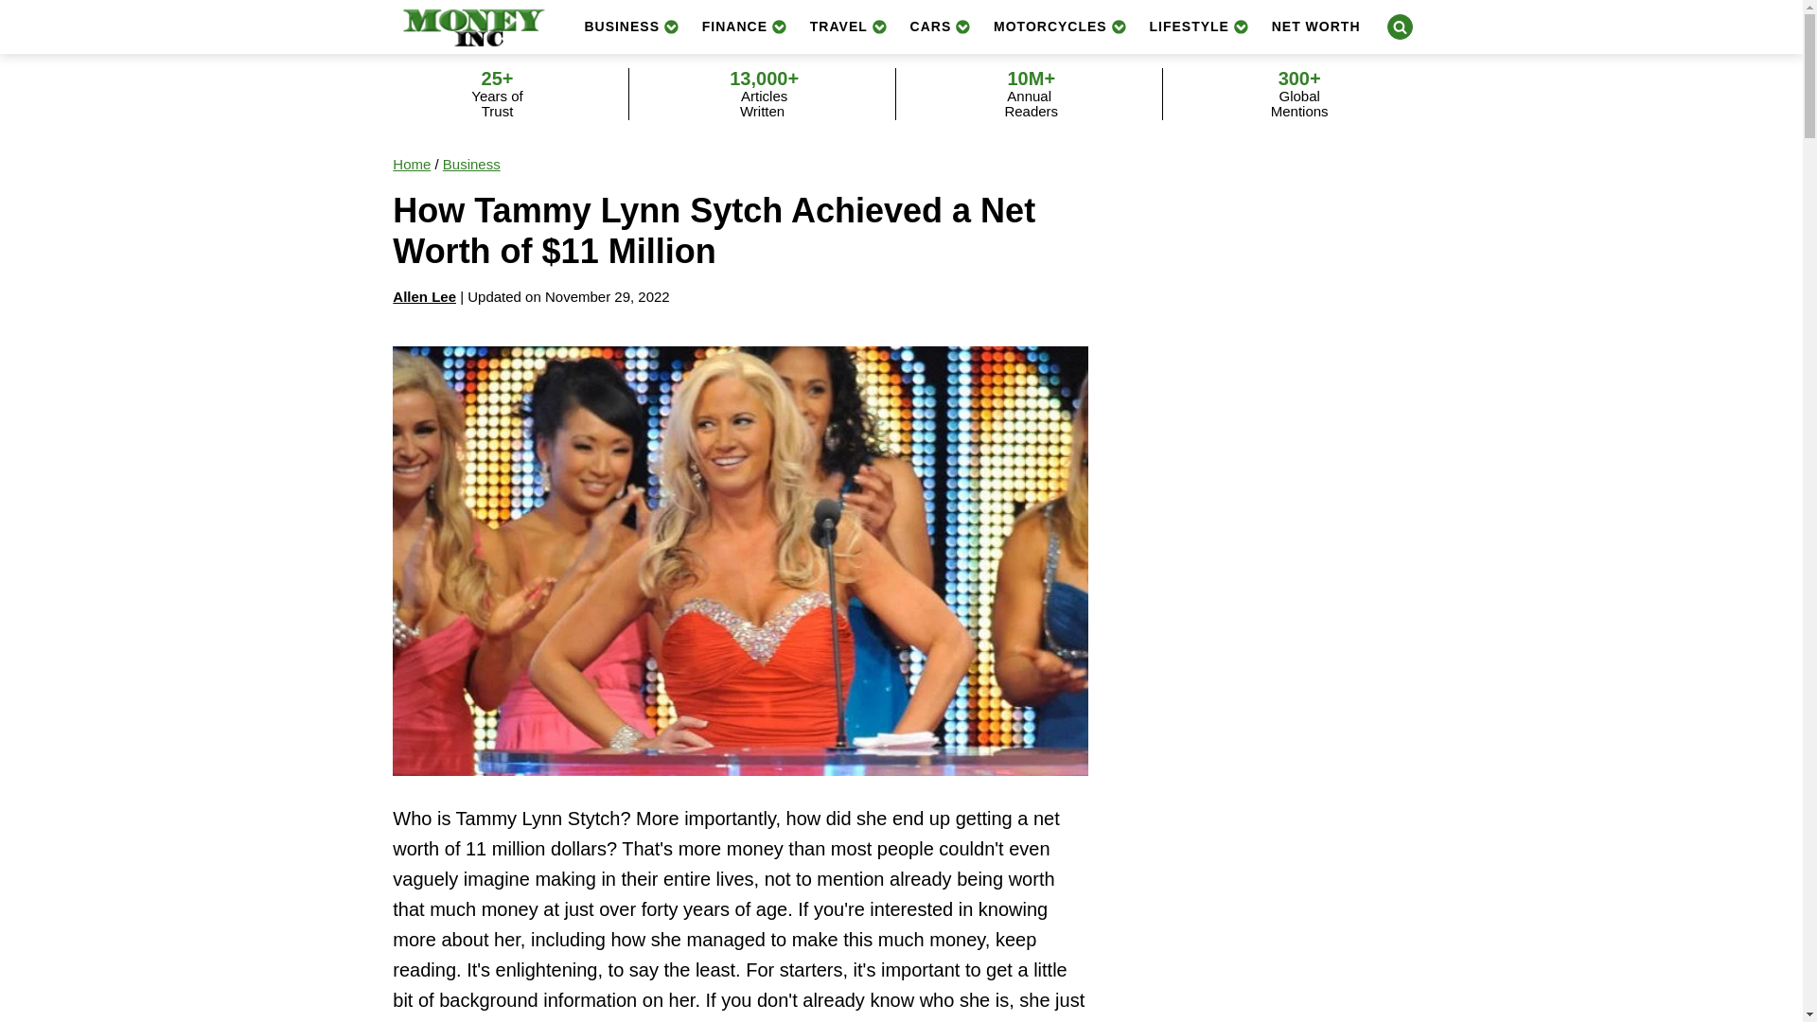 This screenshot has width=1817, height=1022. What do you see at coordinates (630, 26) in the screenshot?
I see `BUSINESS` at bounding box center [630, 26].